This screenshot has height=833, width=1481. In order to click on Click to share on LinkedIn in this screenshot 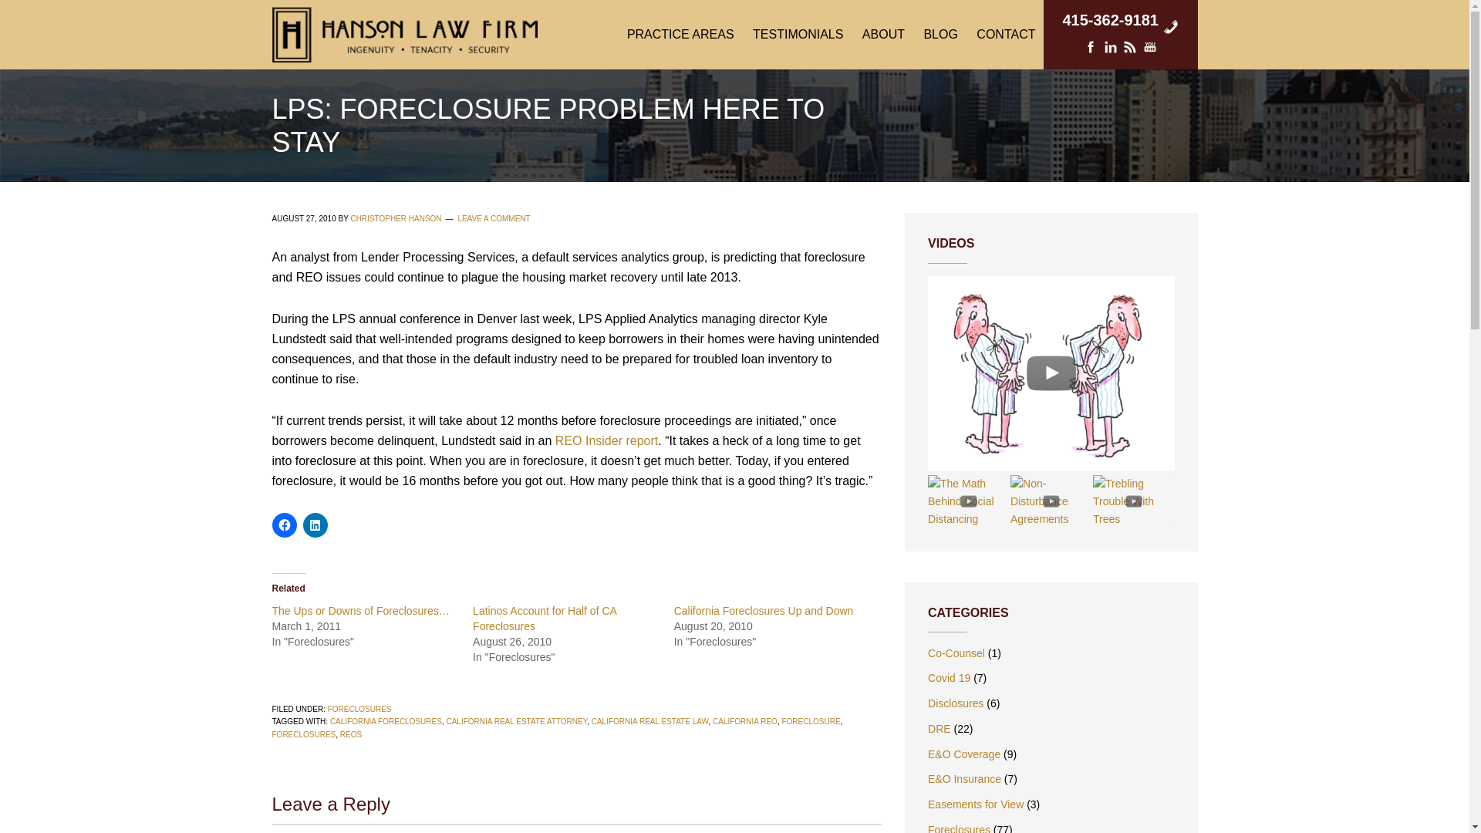, I will do `click(315, 524)`.